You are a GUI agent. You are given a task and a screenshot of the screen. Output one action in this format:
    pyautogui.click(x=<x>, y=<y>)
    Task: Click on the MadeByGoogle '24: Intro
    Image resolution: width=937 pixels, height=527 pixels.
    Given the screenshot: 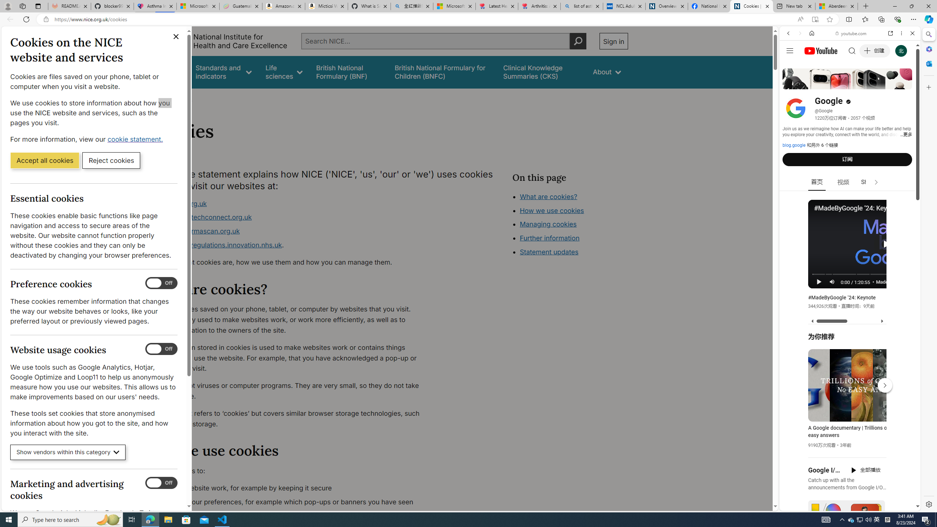 What is the action you would take?
    pyautogui.click(x=895, y=281)
    